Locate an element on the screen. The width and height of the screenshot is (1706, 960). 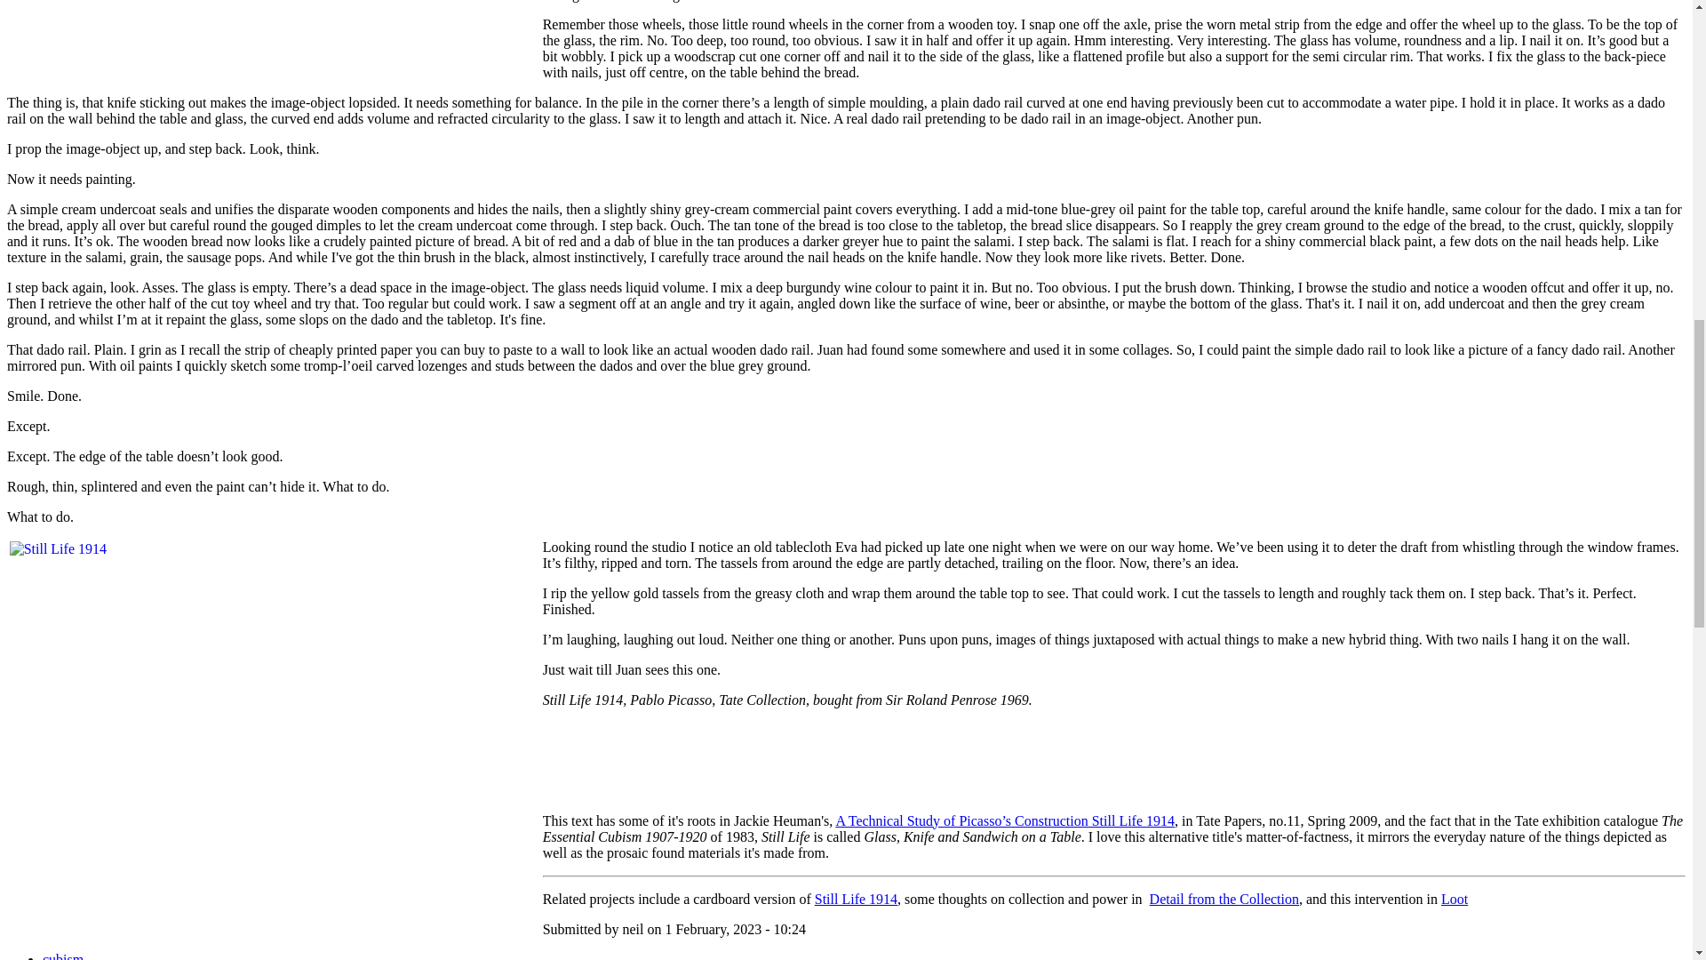
Still Life 1914 is located at coordinates (856, 899).